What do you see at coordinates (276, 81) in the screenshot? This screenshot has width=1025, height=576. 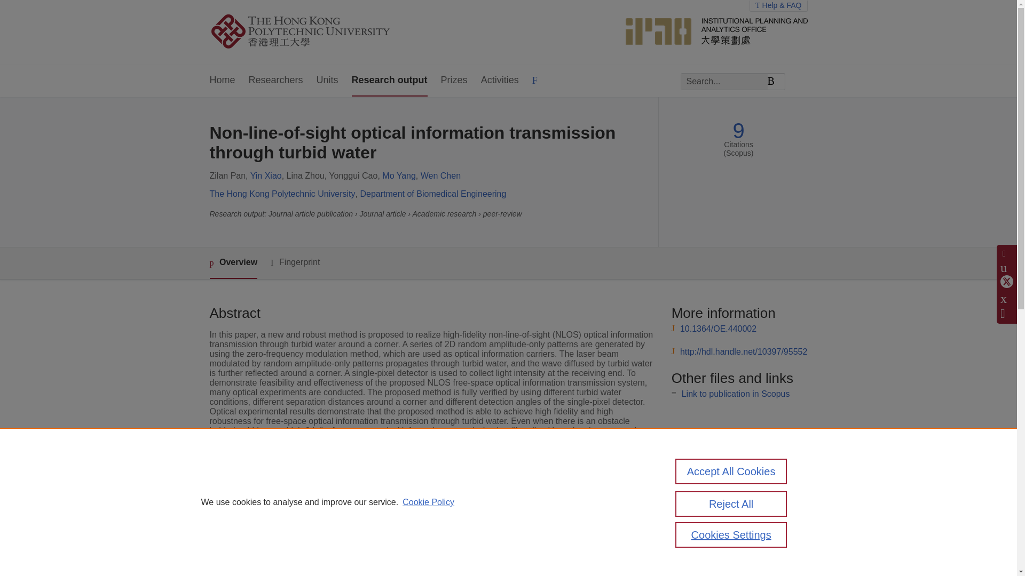 I see `Researchers` at bounding box center [276, 81].